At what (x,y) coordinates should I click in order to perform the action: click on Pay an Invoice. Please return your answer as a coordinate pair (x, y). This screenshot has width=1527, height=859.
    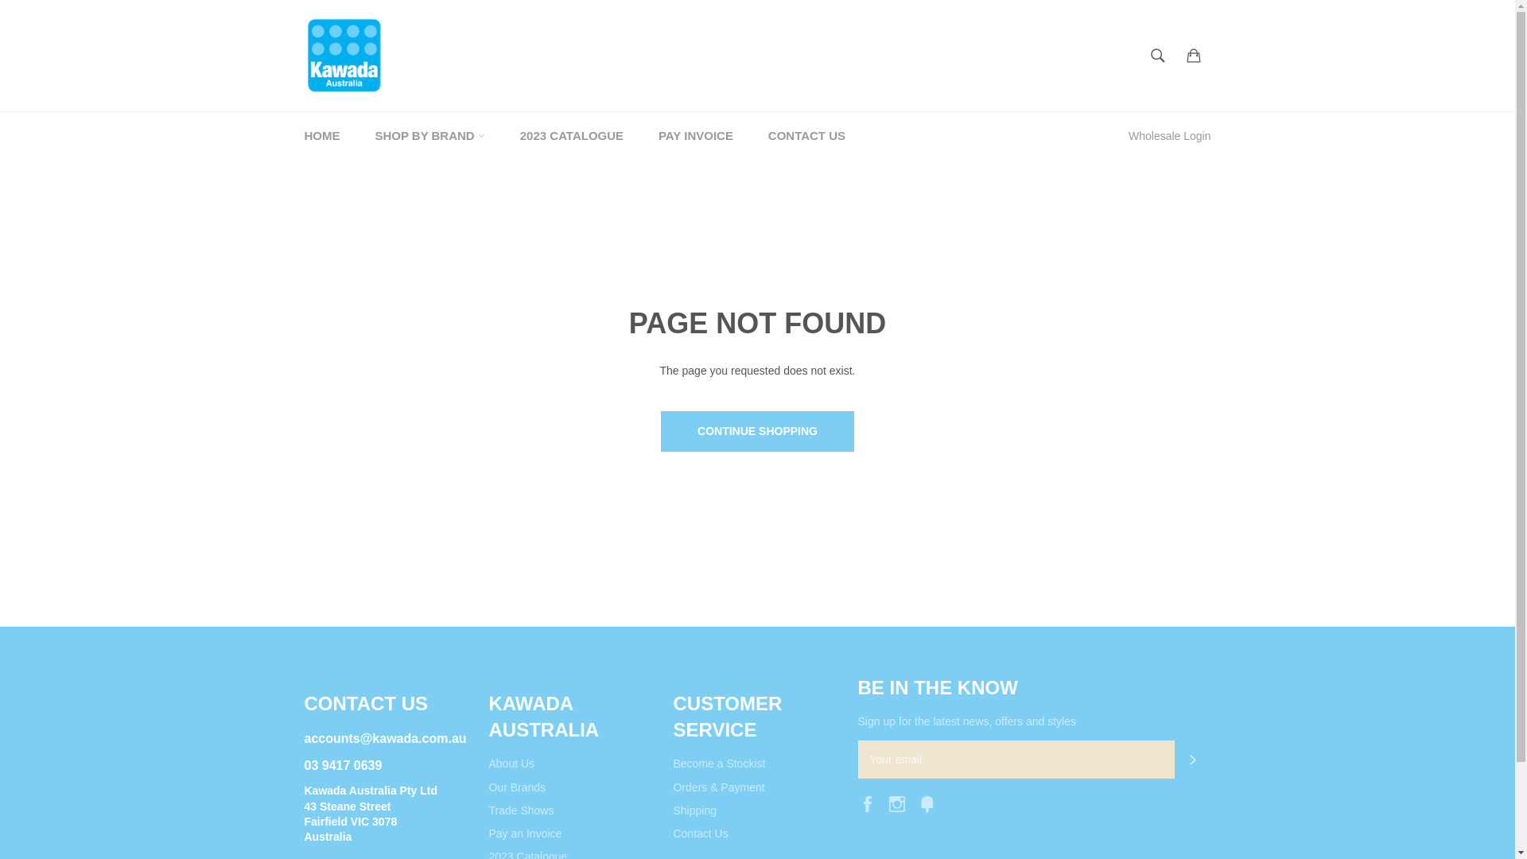
    Looking at the image, I should click on (525, 834).